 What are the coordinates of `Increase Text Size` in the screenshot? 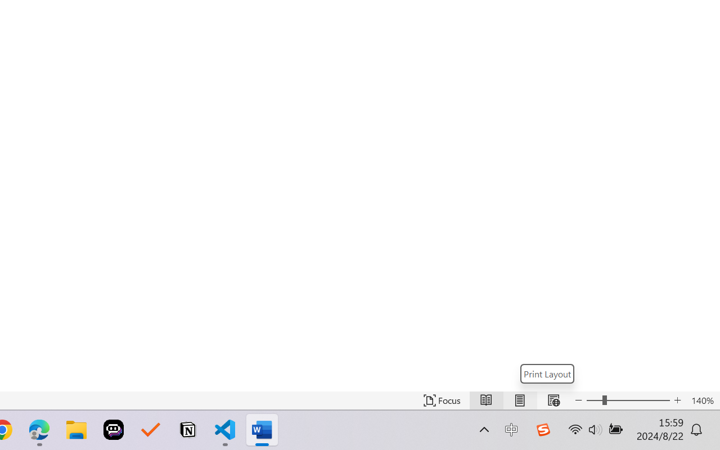 It's located at (677, 400).